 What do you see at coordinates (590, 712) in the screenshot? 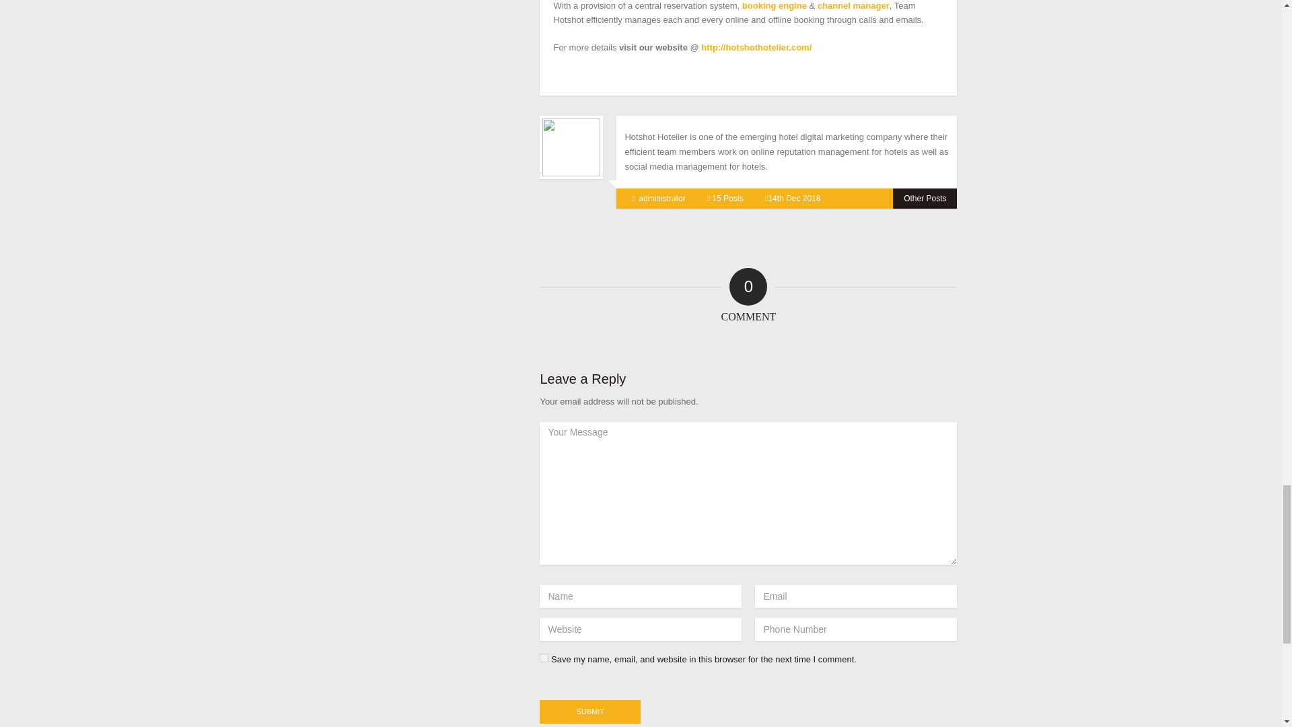
I see `Submit` at bounding box center [590, 712].